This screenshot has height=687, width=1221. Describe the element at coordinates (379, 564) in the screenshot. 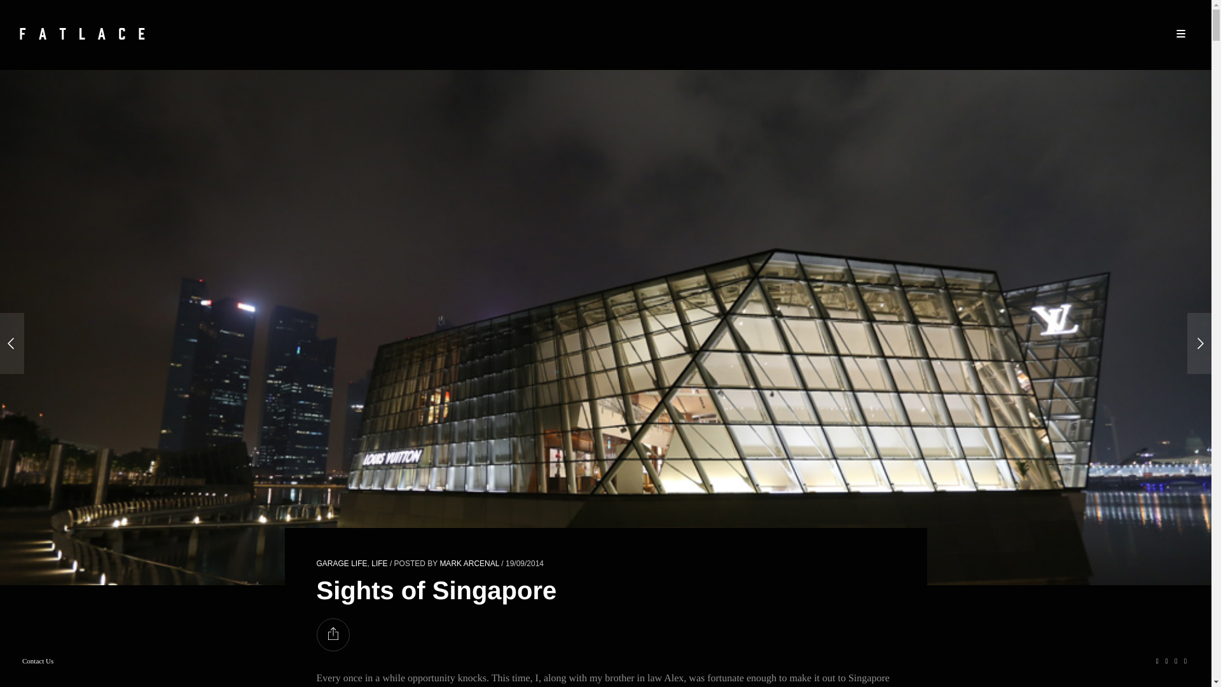

I see `LIFE` at that location.